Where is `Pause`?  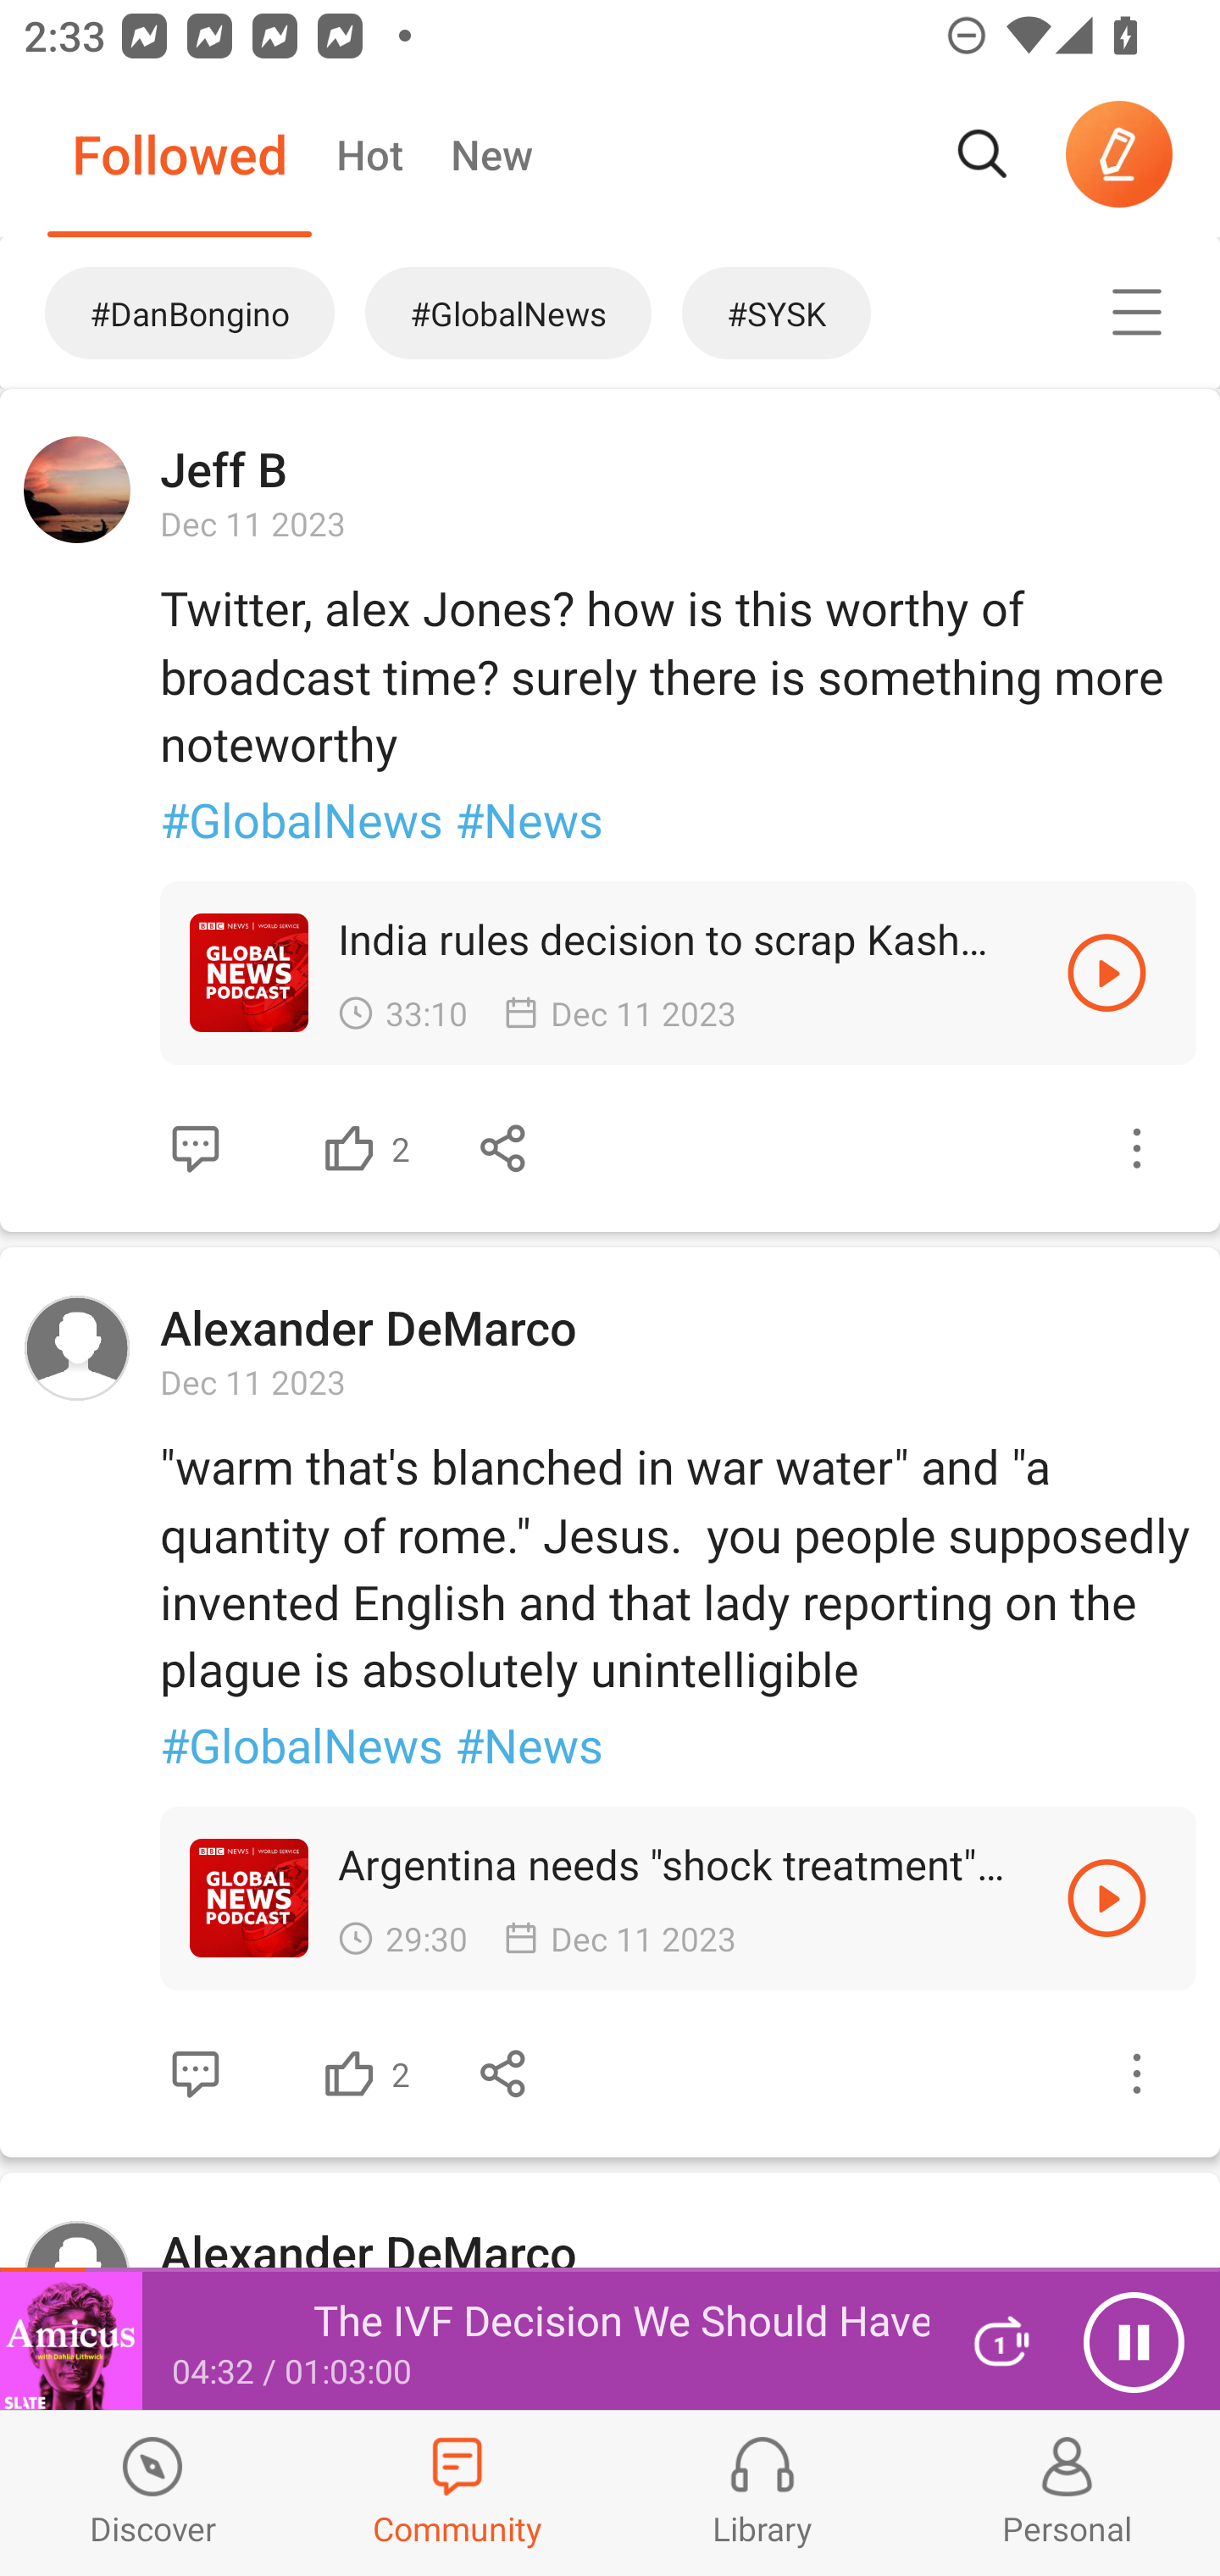 Pause is located at coordinates (1134, 2342).